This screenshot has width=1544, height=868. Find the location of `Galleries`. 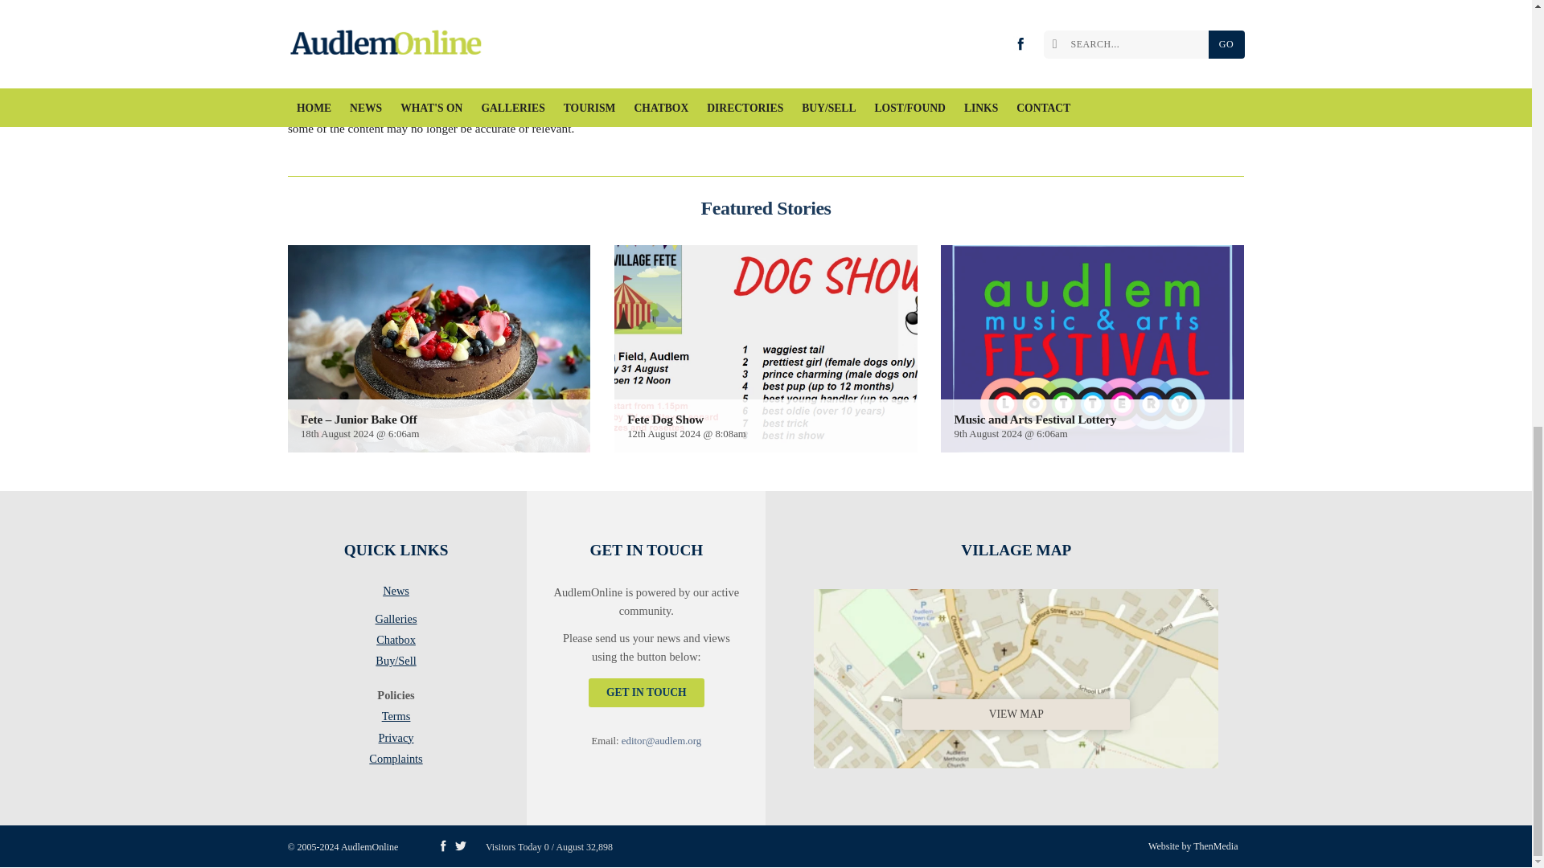

Galleries is located at coordinates (396, 622).